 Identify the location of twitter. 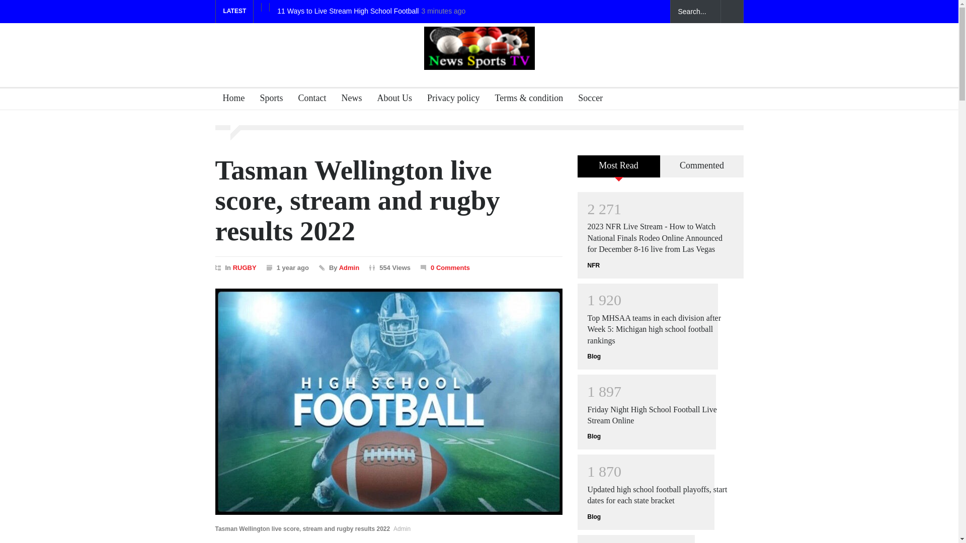
(619, 11).